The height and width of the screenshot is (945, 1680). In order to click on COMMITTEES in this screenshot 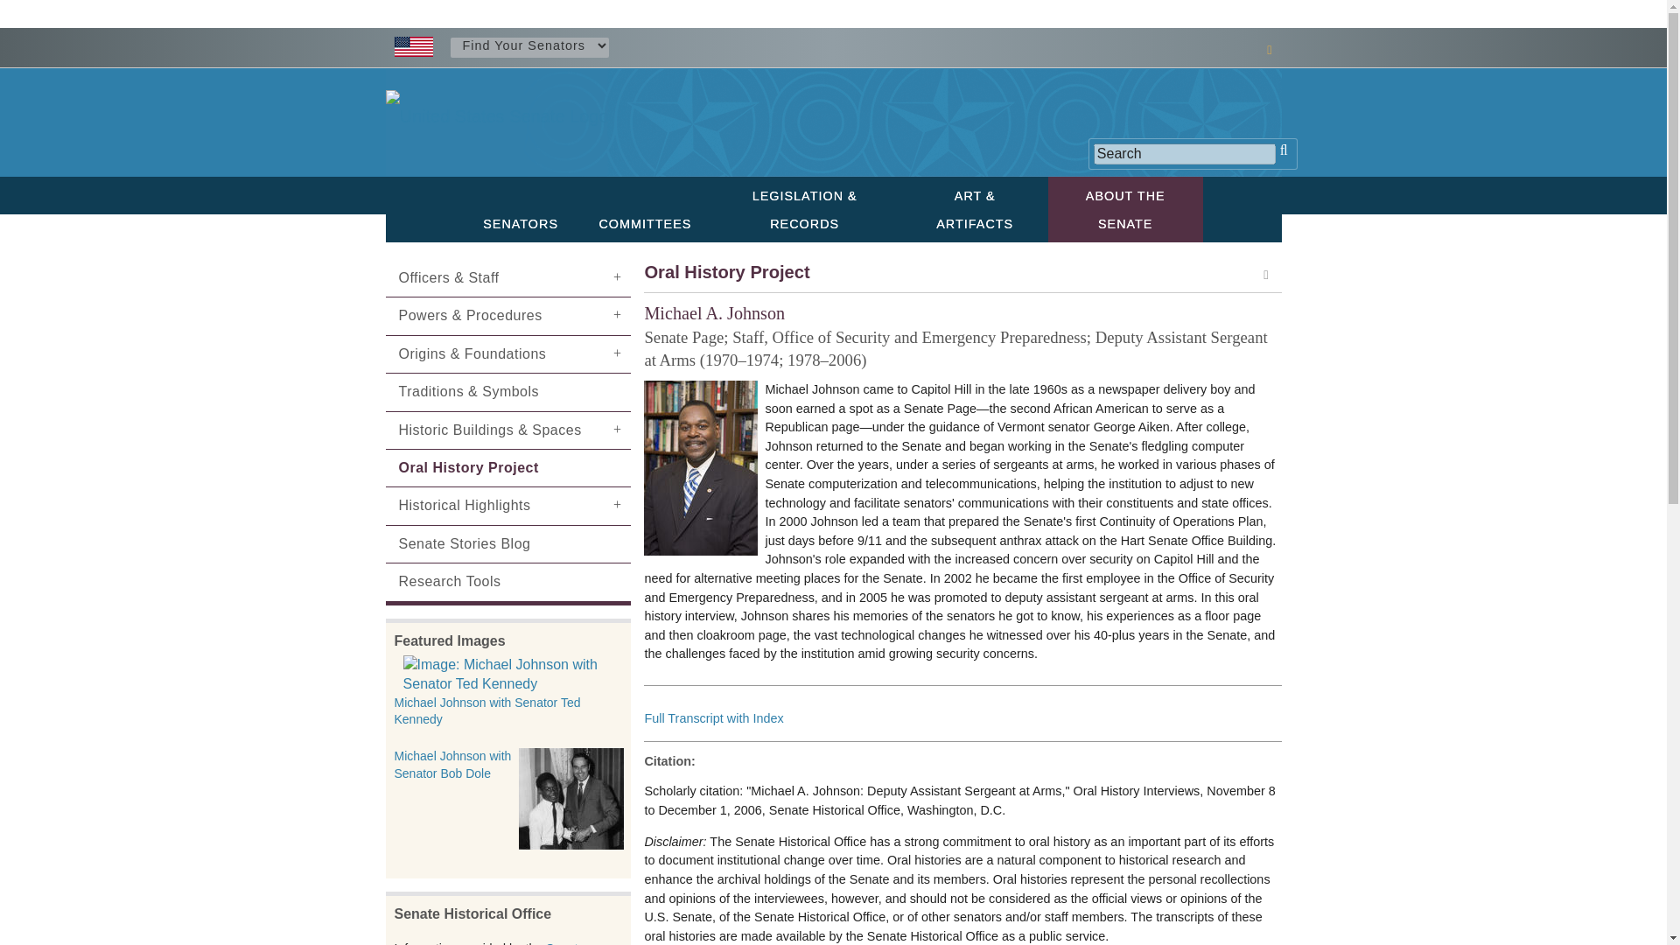, I will do `click(642, 223)`.